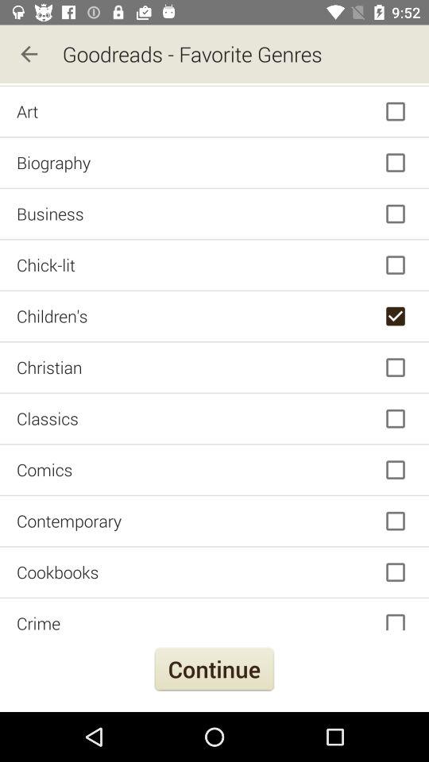 The width and height of the screenshot is (429, 762). Describe the element at coordinates (214, 470) in the screenshot. I see `launch item above the contemporary` at that location.